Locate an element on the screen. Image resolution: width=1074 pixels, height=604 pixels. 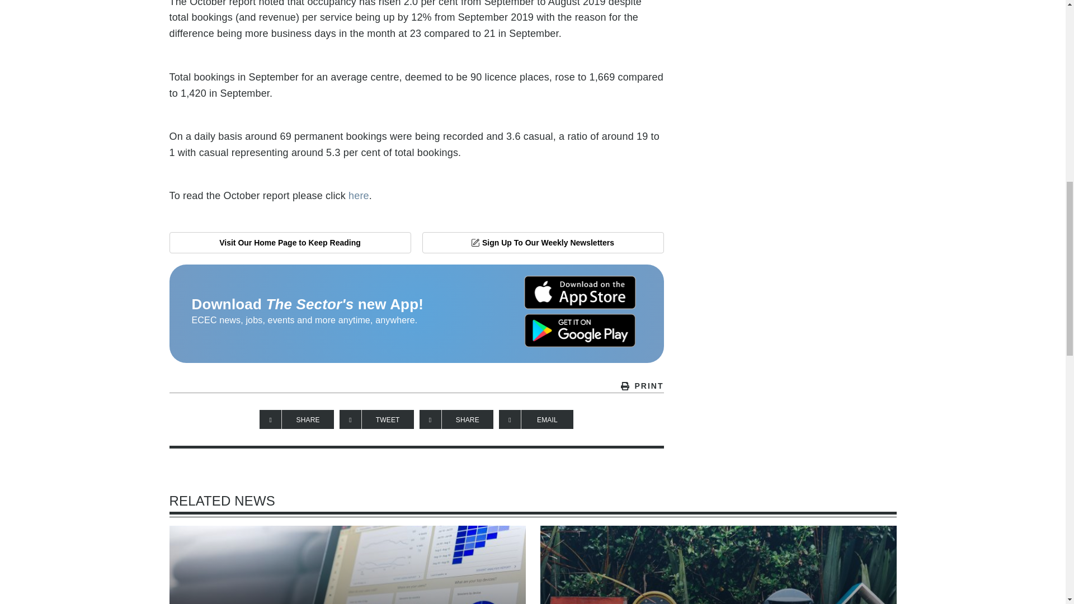
Share on Email is located at coordinates (536, 419).